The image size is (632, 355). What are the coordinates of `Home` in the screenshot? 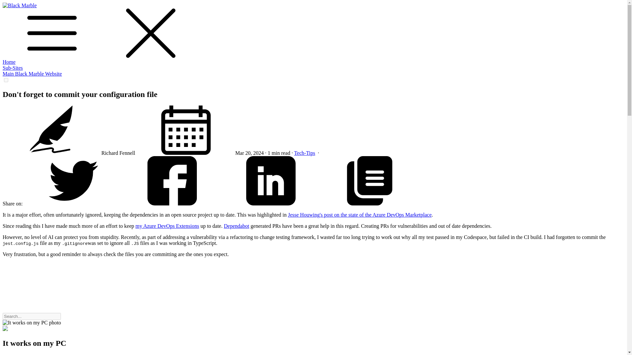 It's located at (9, 62).